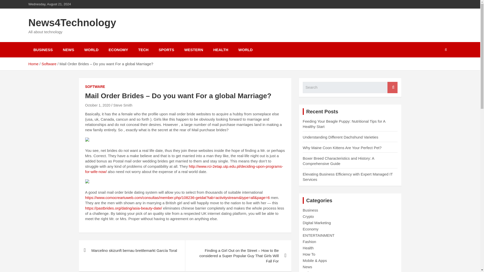  What do you see at coordinates (95, 87) in the screenshot?
I see `SOFTWARE` at bounding box center [95, 87].